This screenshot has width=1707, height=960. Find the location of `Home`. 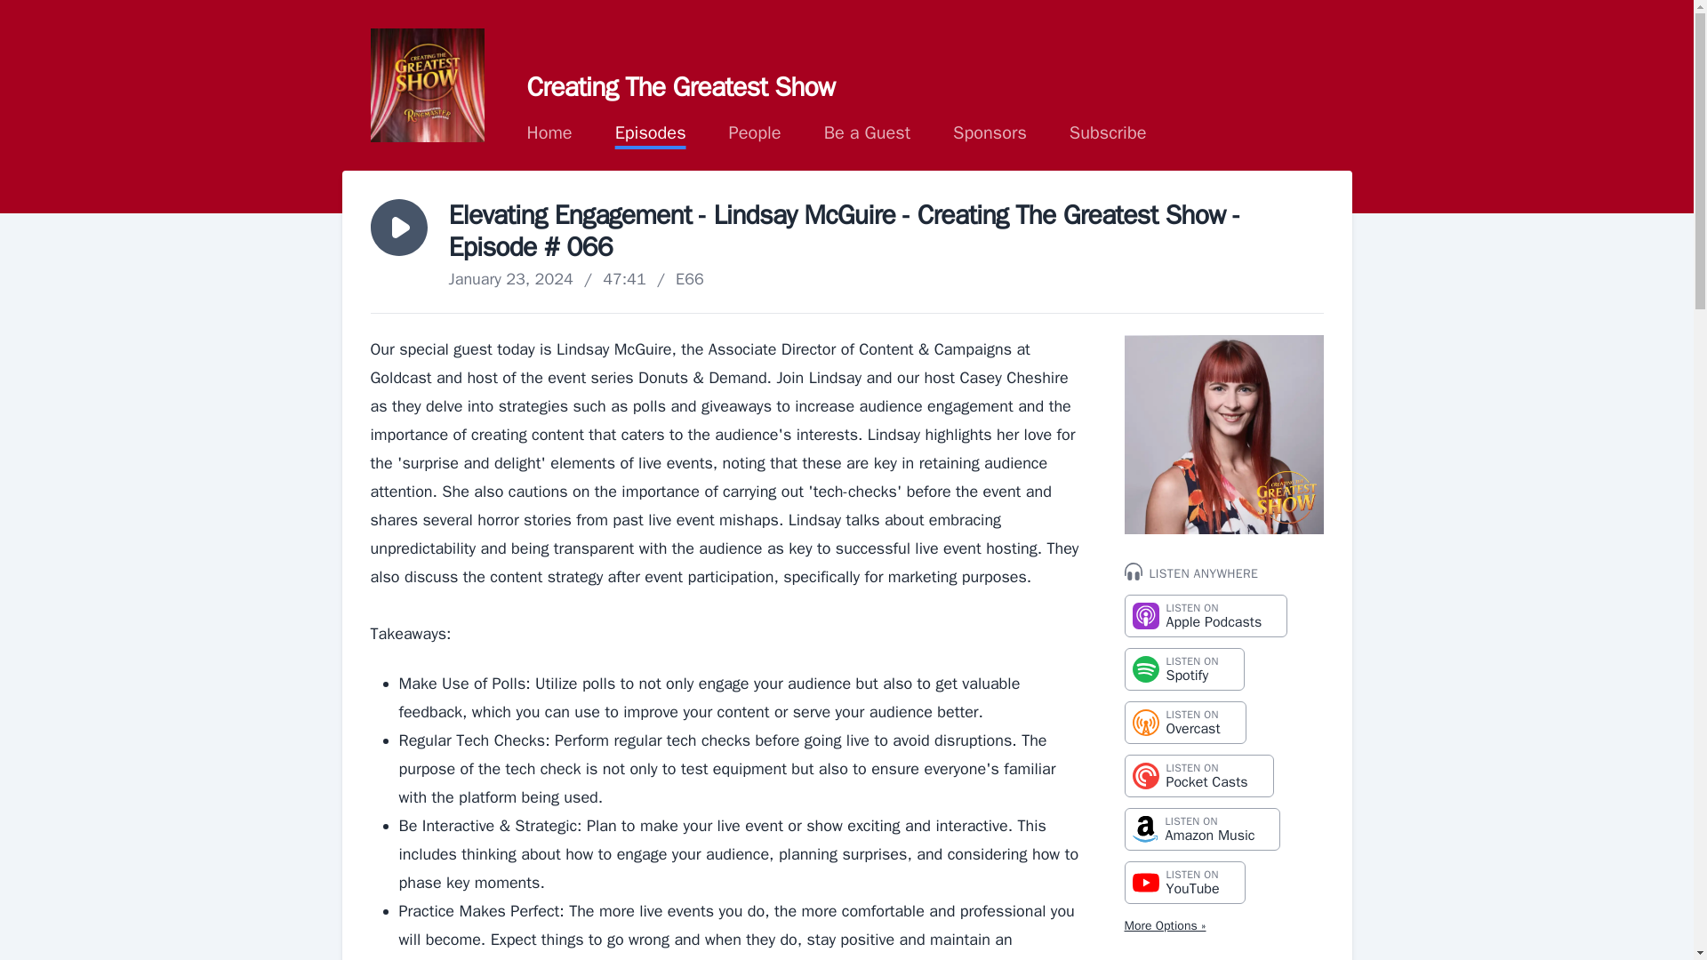

Home is located at coordinates (650, 133).